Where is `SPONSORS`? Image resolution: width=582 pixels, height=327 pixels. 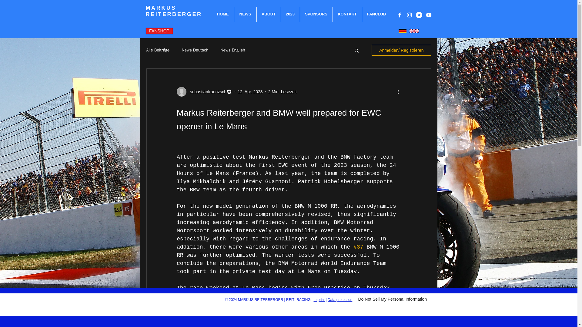 SPONSORS is located at coordinates (316, 14).